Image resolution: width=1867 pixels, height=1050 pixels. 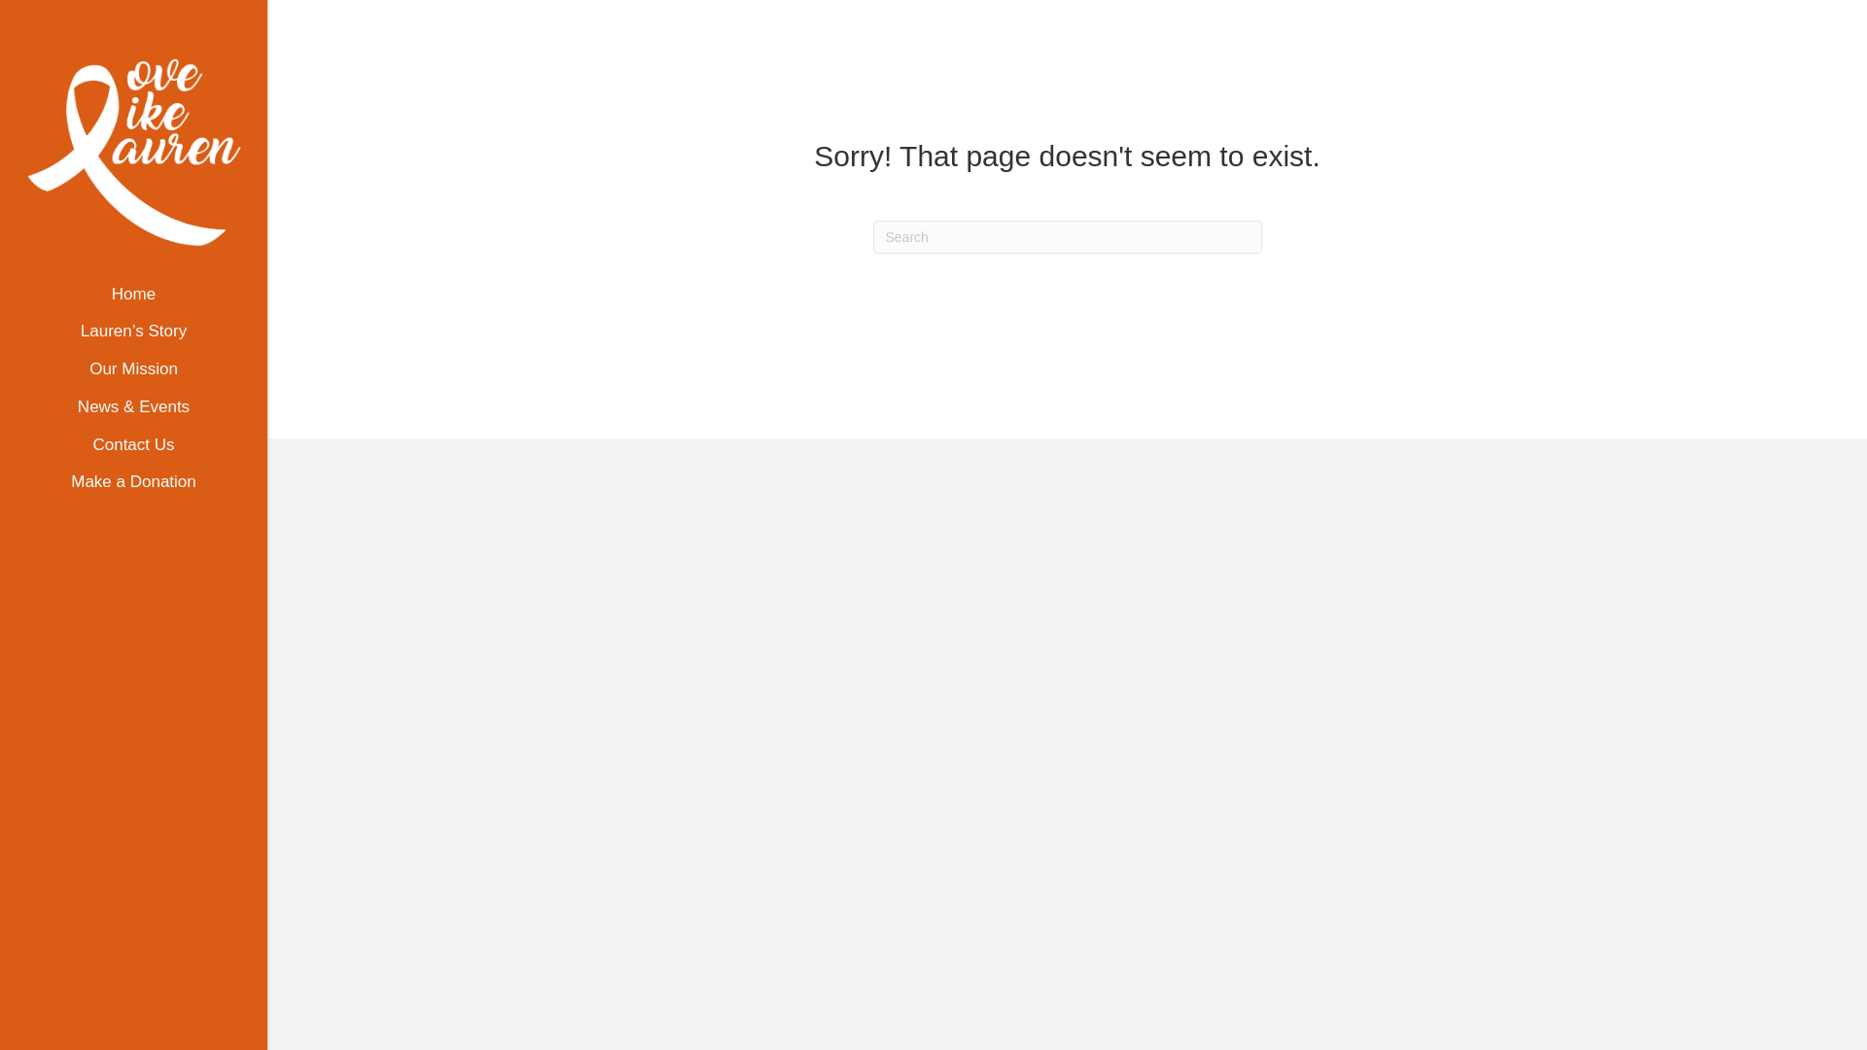 I want to click on Our Mission, so click(x=133, y=377).